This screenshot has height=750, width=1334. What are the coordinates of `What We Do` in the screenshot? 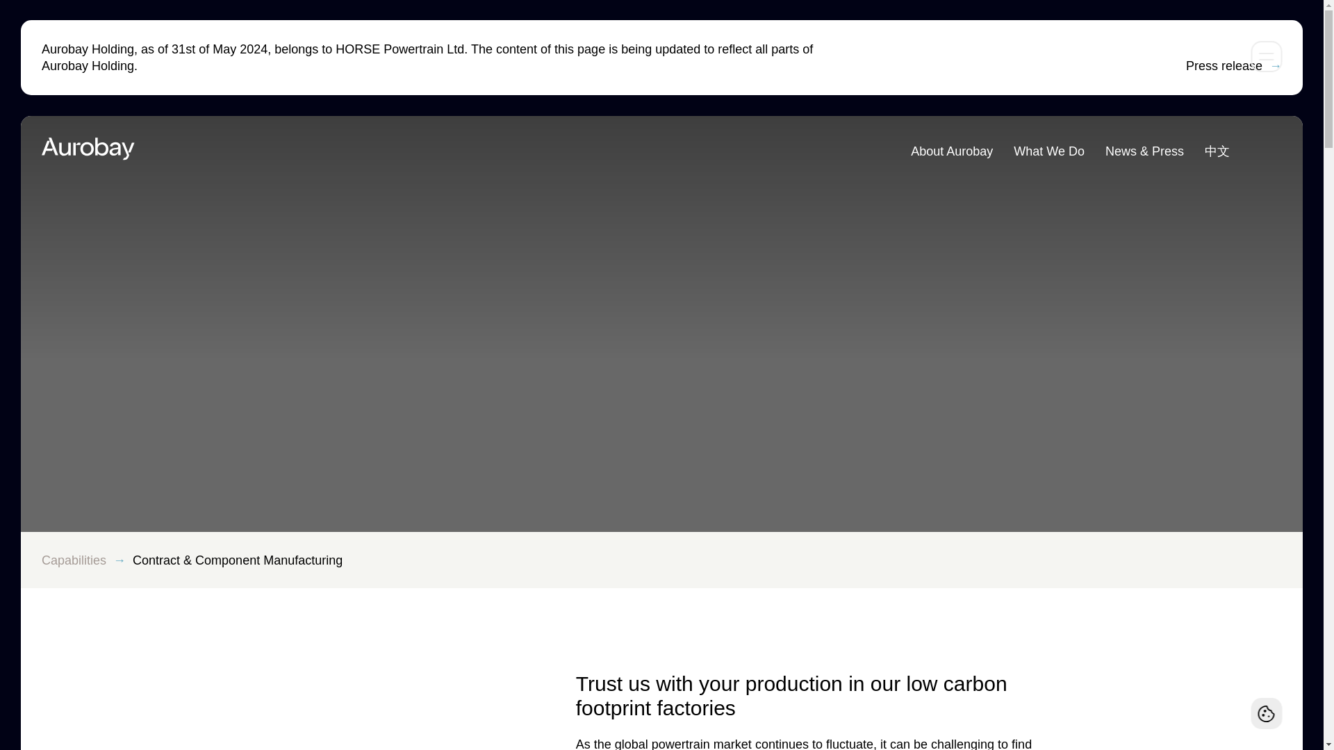 It's located at (1049, 151).